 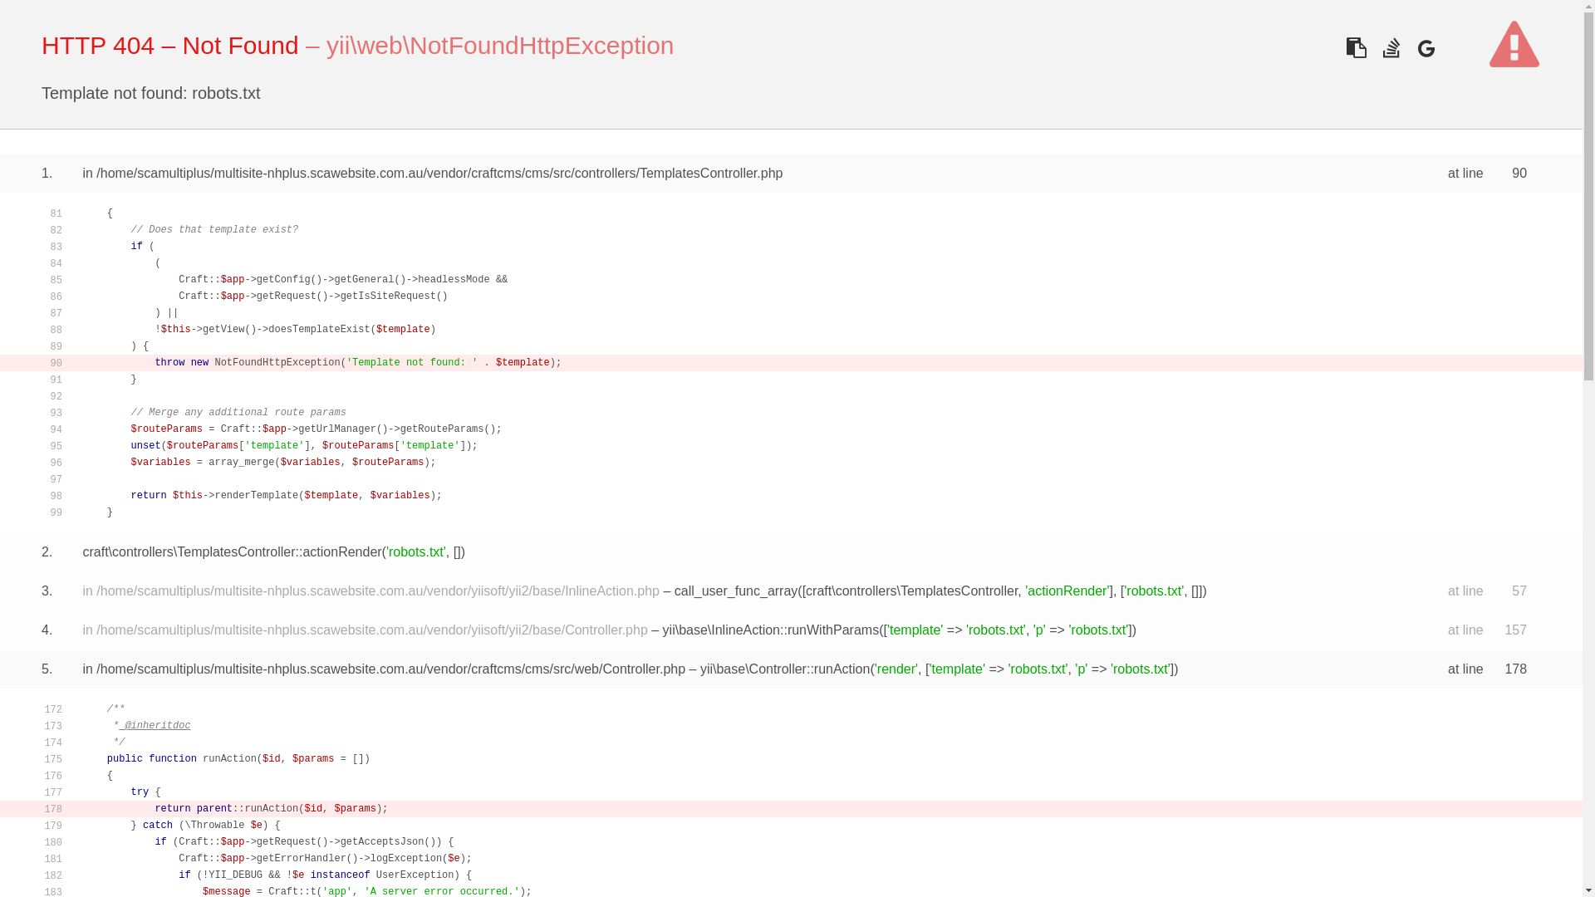 I want to click on Search error on Google, so click(x=1426, y=48).